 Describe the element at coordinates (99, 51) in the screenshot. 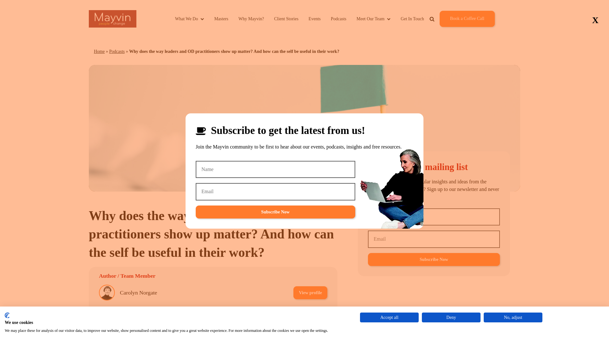

I see `Home` at that location.